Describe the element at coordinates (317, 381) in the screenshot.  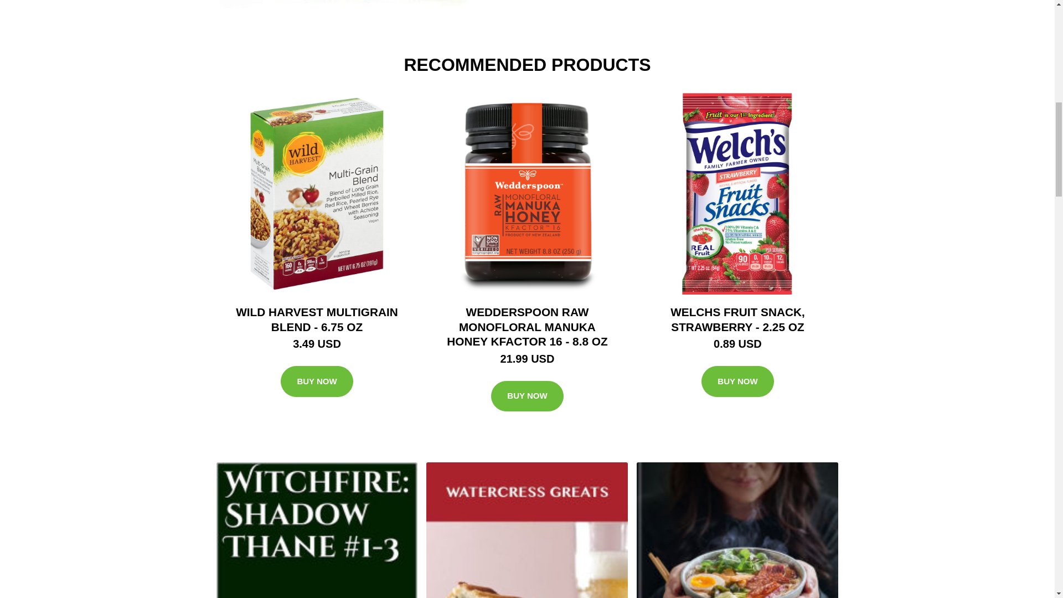
I see `BUY NOW` at that location.